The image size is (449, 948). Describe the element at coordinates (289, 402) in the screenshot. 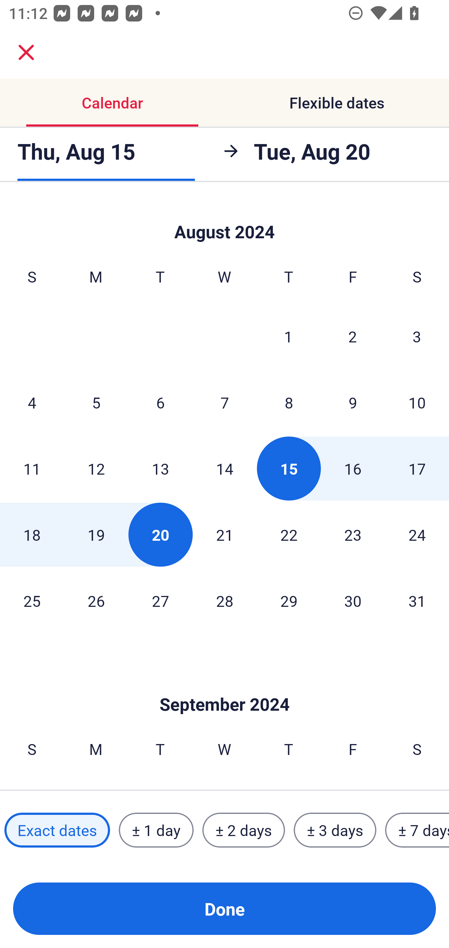

I see `8 Thursday, August 8, 2024` at that location.